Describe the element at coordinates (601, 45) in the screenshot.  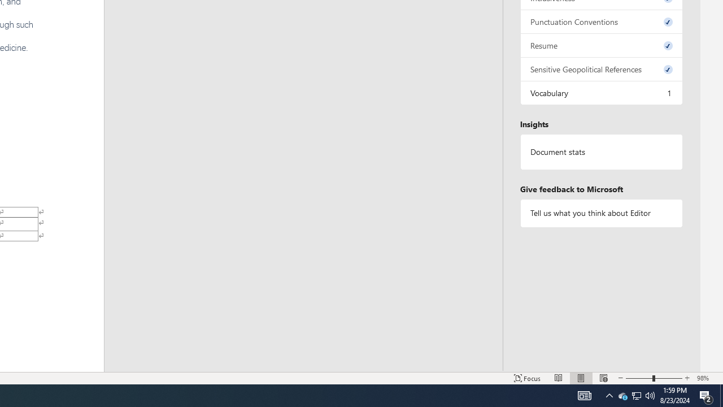
I see `Resume, 0 issues. Press space or enter to review items.` at that location.